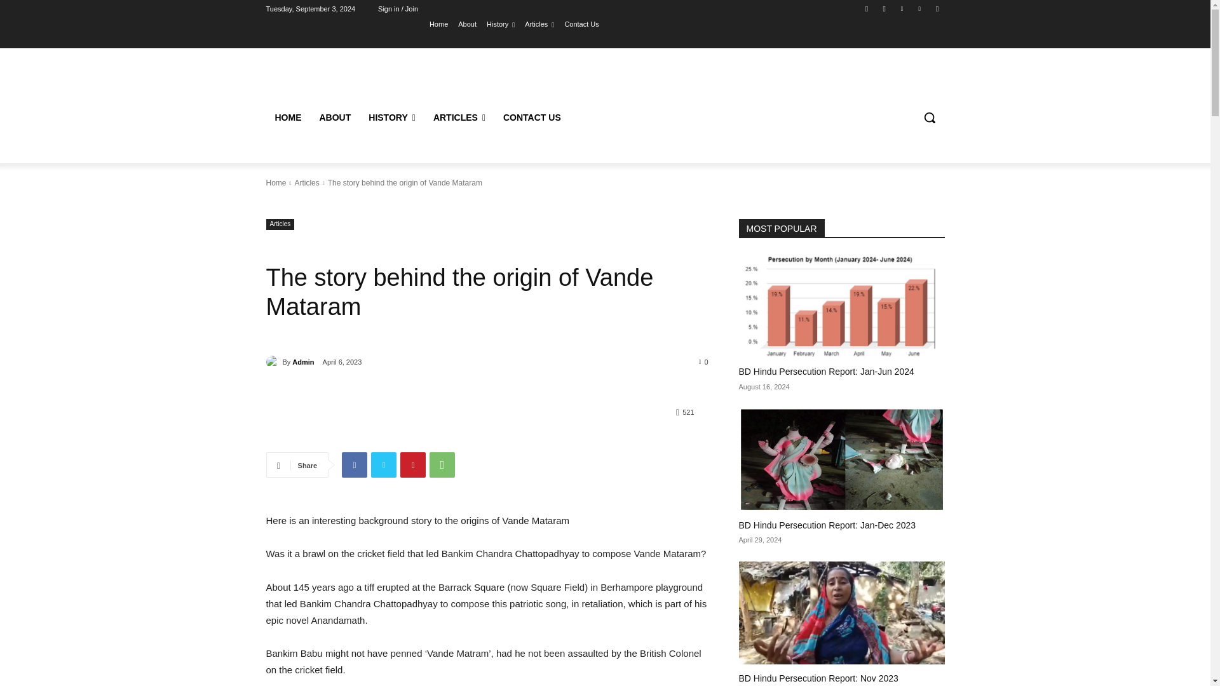  What do you see at coordinates (937, 8) in the screenshot?
I see `Youtube` at bounding box center [937, 8].